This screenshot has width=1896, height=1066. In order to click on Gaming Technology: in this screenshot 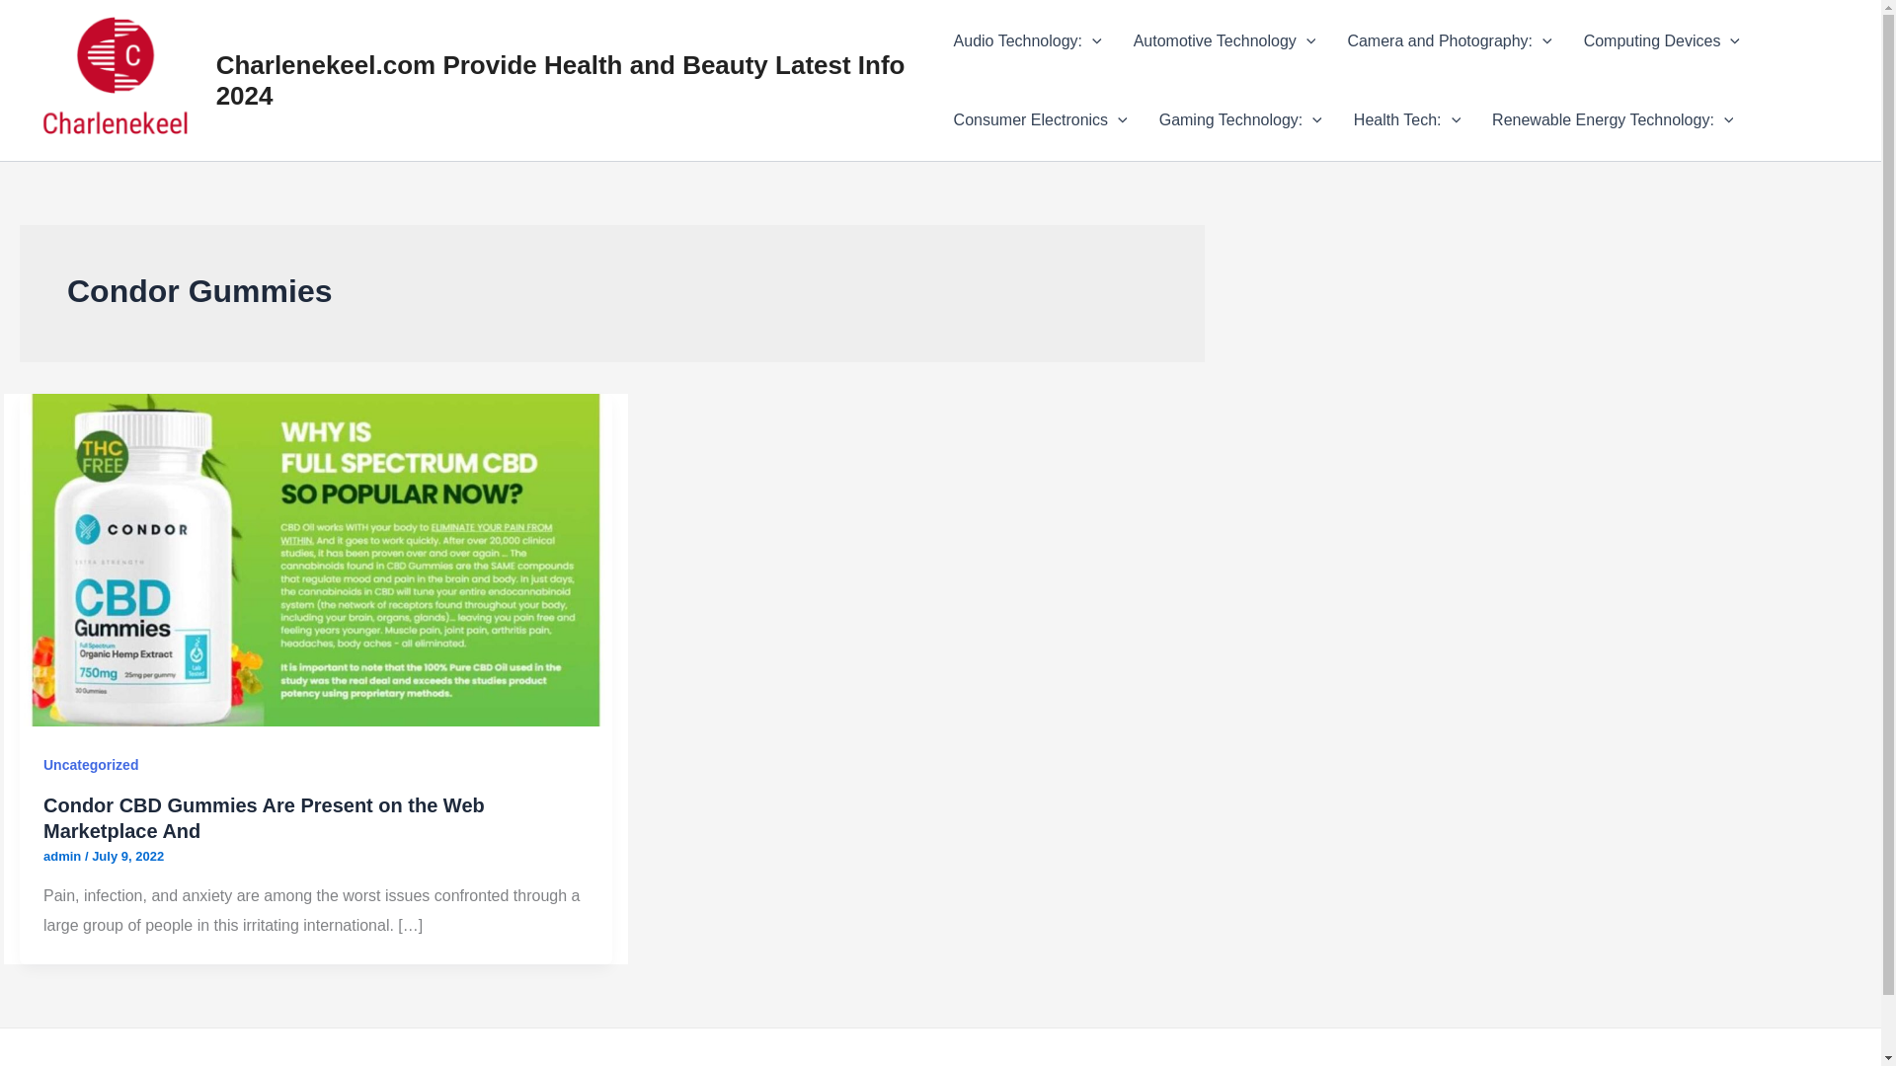, I will do `click(1240, 120)`.